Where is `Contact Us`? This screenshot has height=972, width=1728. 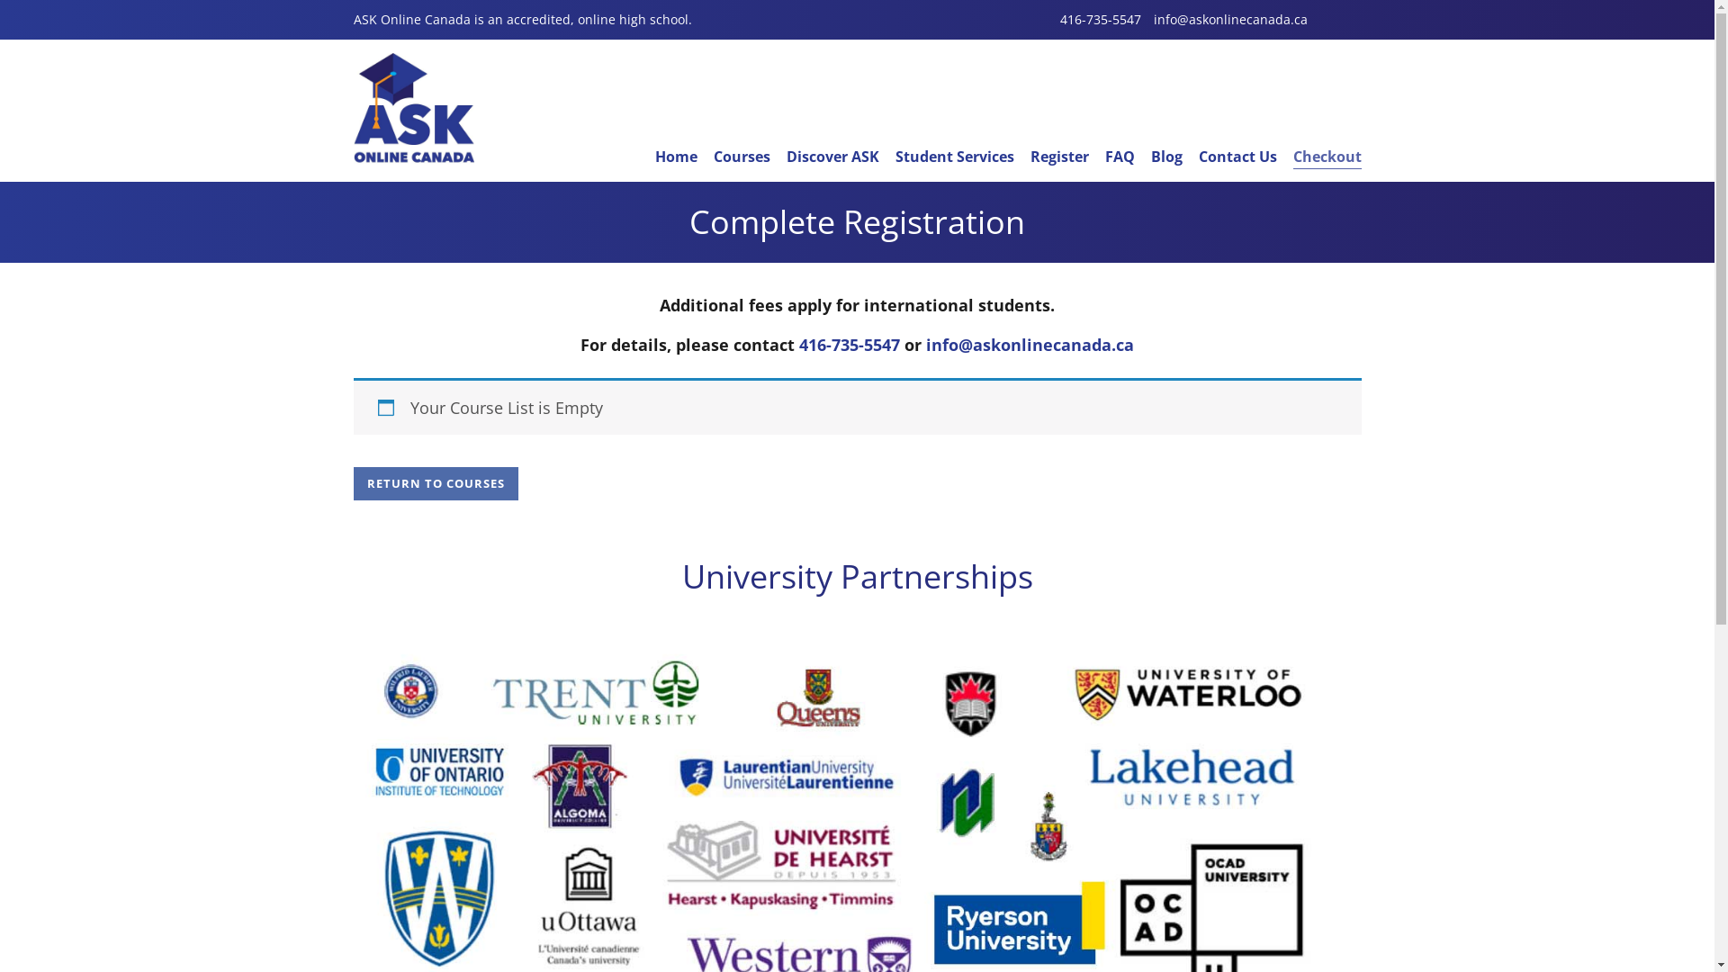 Contact Us is located at coordinates (1238, 157).